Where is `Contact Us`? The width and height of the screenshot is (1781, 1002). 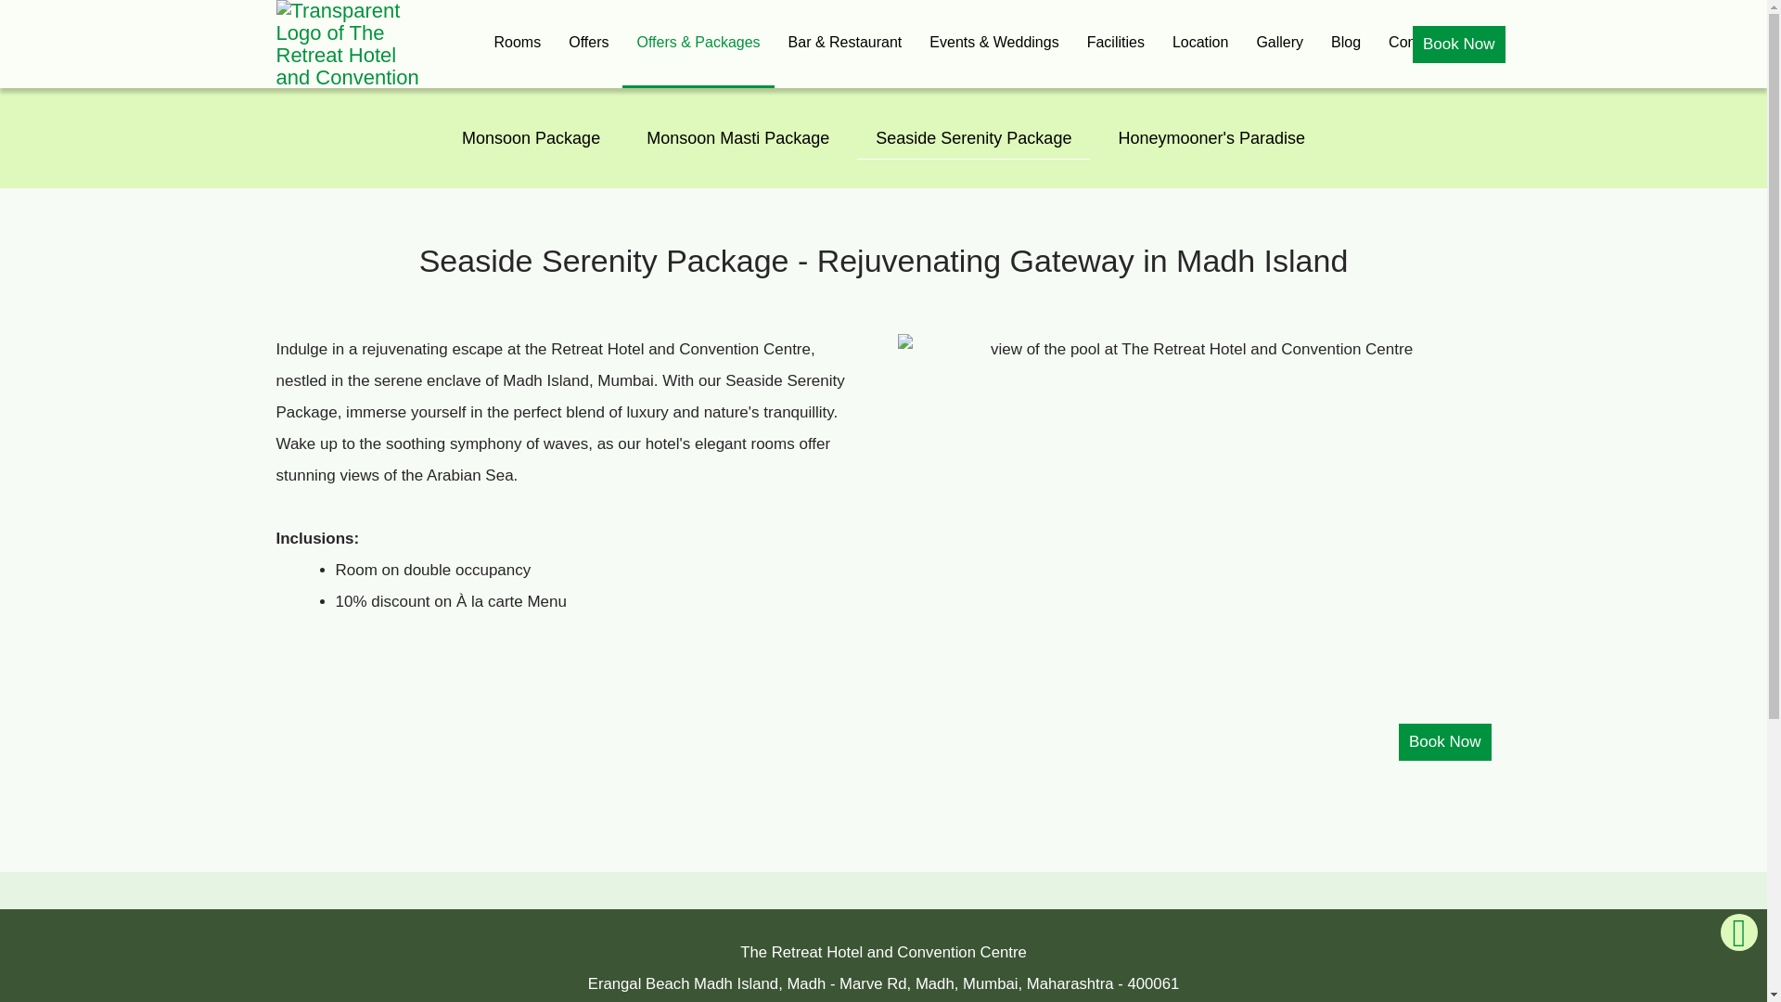
Contact Us is located at coordinates (1425, 45).